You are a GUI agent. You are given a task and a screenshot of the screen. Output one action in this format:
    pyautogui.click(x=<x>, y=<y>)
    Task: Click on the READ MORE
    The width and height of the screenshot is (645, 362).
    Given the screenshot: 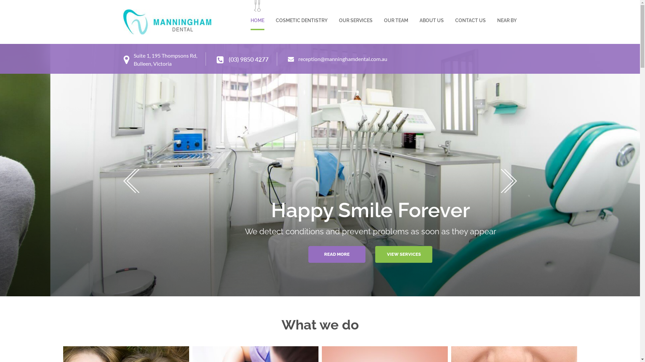 What is the action you would take?
    pyautogui.click(x=287, y=254)
    